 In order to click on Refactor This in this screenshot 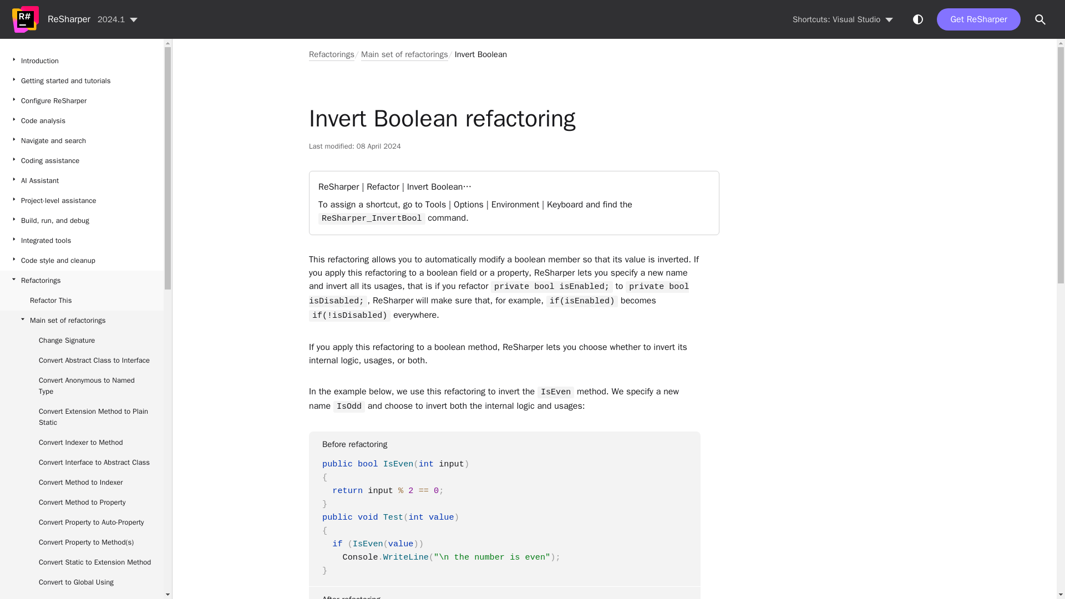, I will do `click(82, 301)`.